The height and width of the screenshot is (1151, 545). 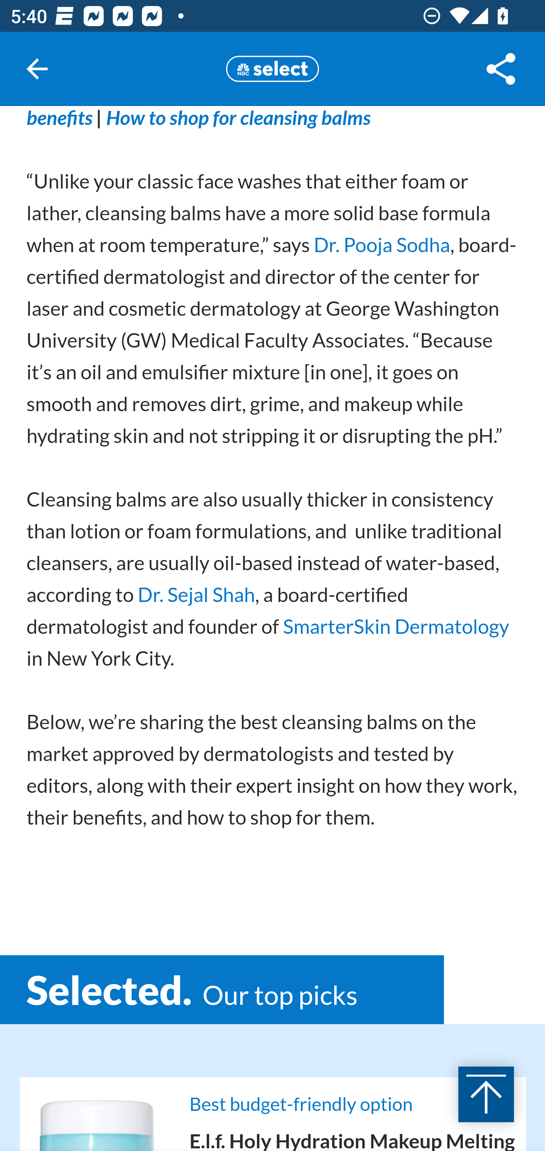 I want to click on How to shop for cleansing balms, so click(x=238, y=118).